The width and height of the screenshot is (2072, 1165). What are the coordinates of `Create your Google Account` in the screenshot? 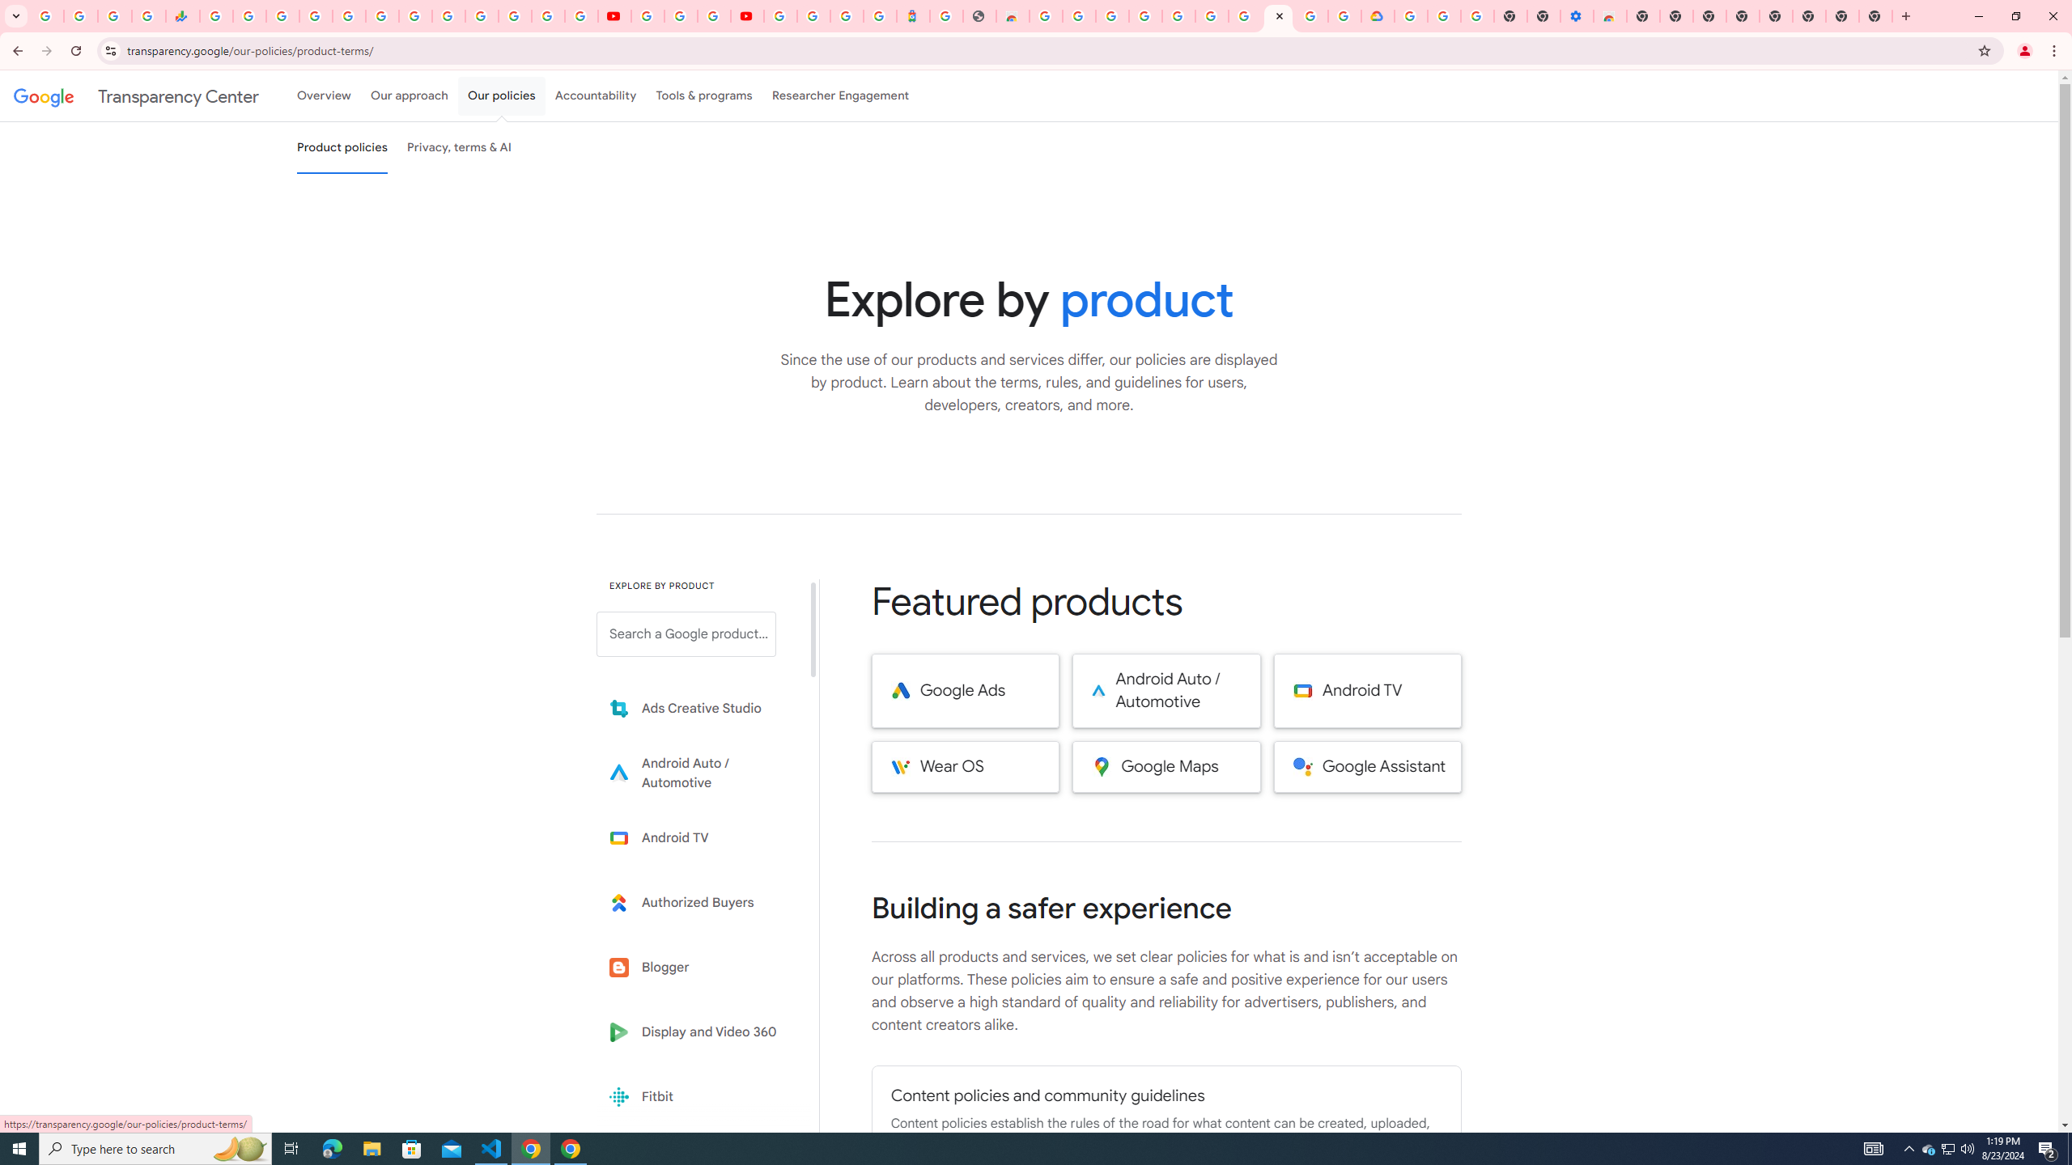 It's located at (1078, 16).